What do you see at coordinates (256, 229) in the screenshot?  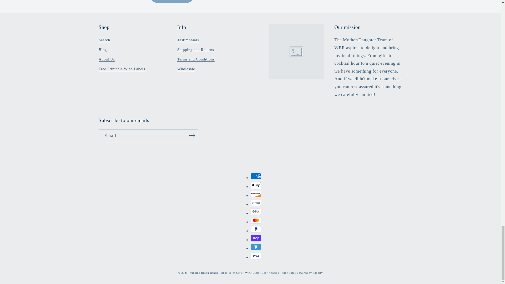 I see `PayPal` at bounding box center [256, 229].